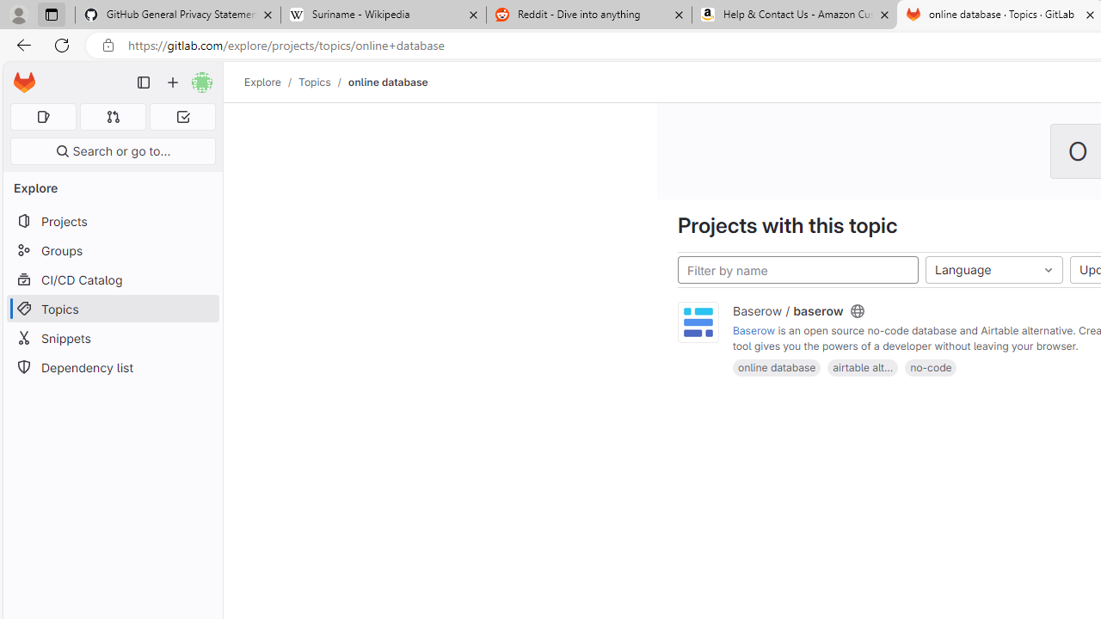 This screenshot has height=619, width=1101. I want to click on Primary navigation sidebar, so click(144, 83).